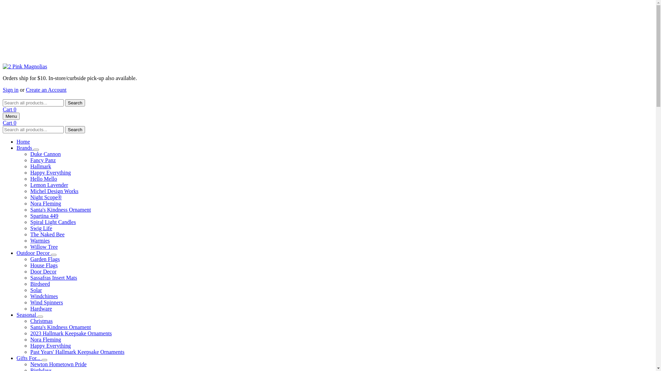  Describe the element at coordinates (59, 364) in the screenshot. I see `Newton Hometown Pride` at that location.